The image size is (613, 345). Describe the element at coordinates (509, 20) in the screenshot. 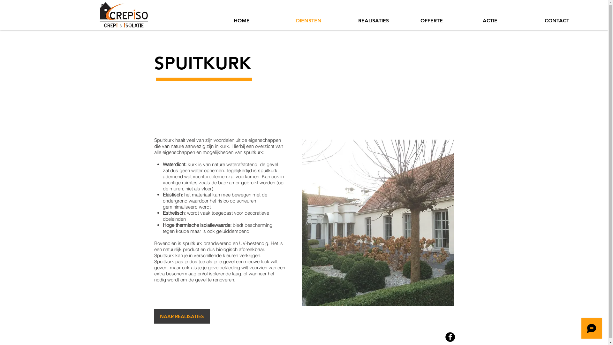

I see `ACTIE` at that location.